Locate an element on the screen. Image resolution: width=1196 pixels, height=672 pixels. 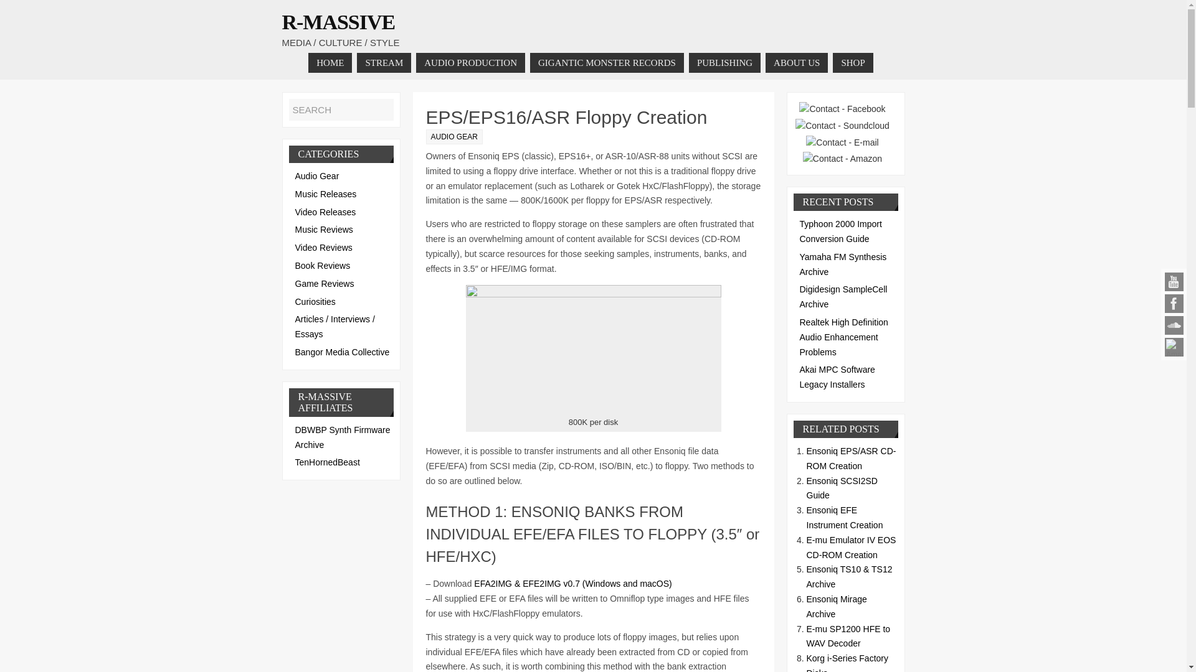
Reviews of books and literature is located at coordinates (323, 266).